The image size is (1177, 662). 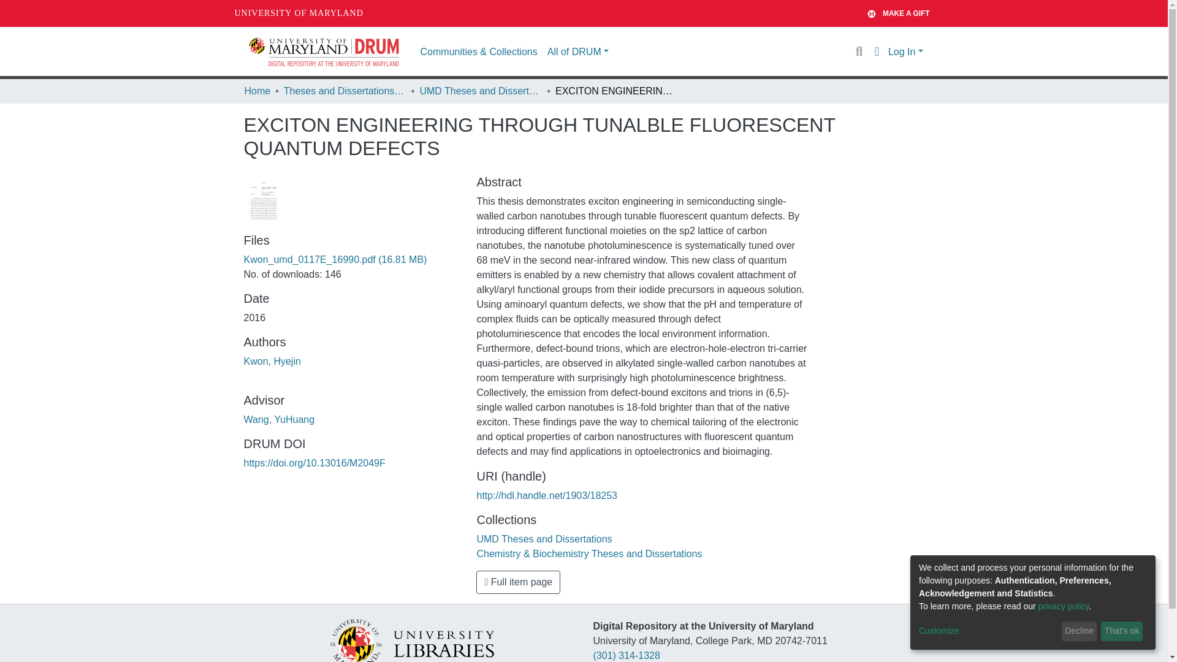 I want to click on Log In, so click(x=905, y=51).